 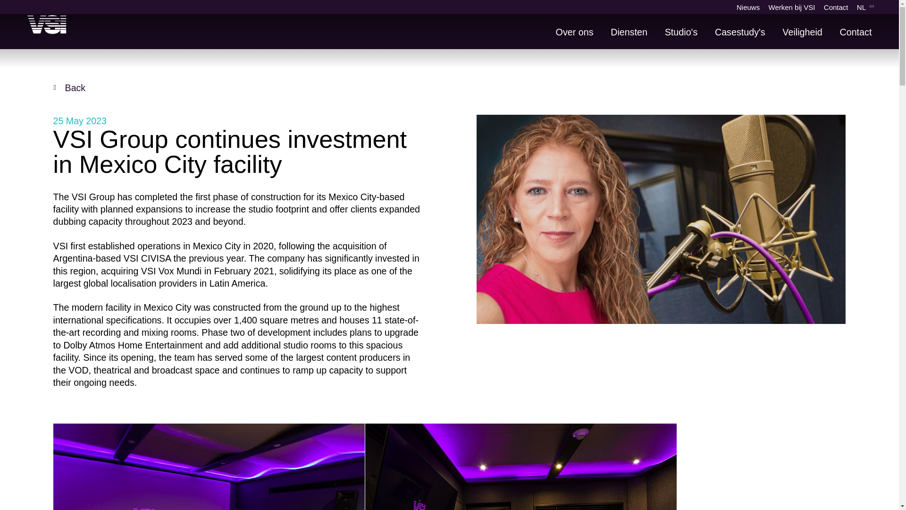 What do you see at coordinates (629, 32) in the screenshot?
I see `Diensten` at bounding box center [629, 32].